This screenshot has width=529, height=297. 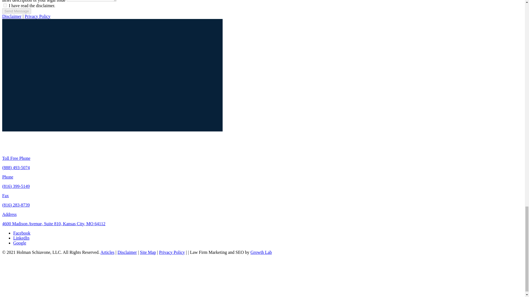 What do you see at coordinates (5, 5) in the screenshot?
I see `on` at bounding box center [5, 5].